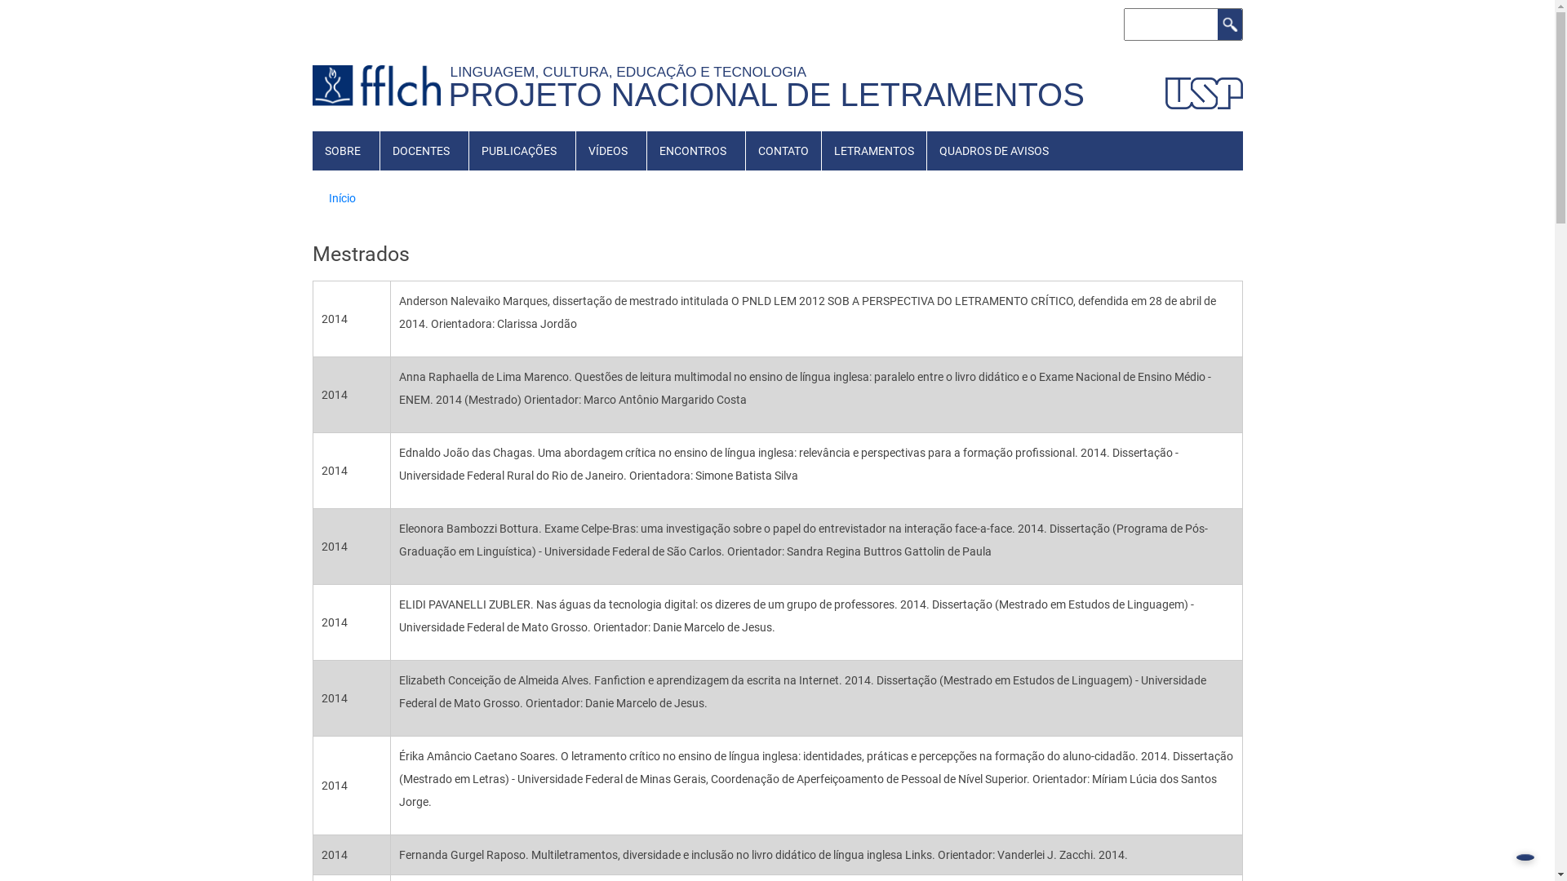 The image size is (1567, 881). What do you see at coordinates (1525, 857) in the screenshot?
I see `Back to Top` at bounding box center [1525, 857].